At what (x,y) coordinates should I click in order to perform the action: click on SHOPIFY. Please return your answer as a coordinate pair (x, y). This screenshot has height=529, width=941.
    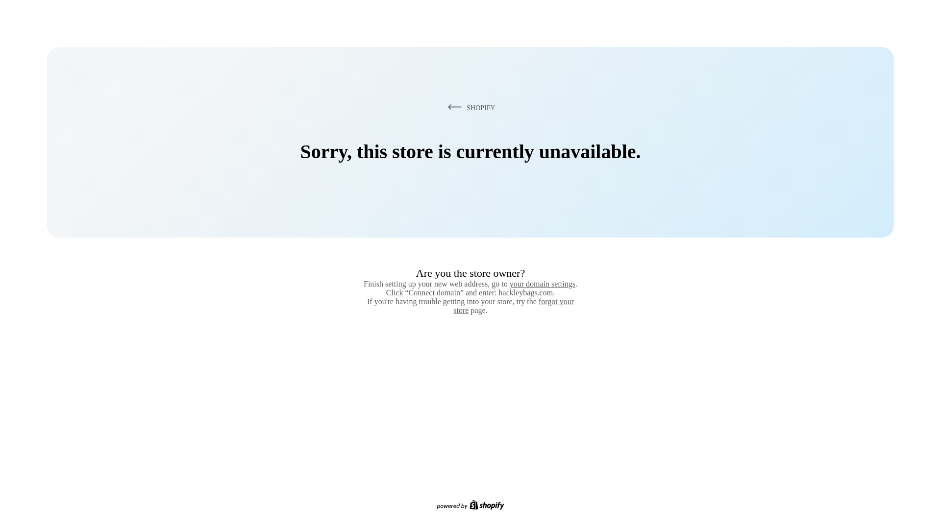
    Looking at the image, I should click on (470, 107).